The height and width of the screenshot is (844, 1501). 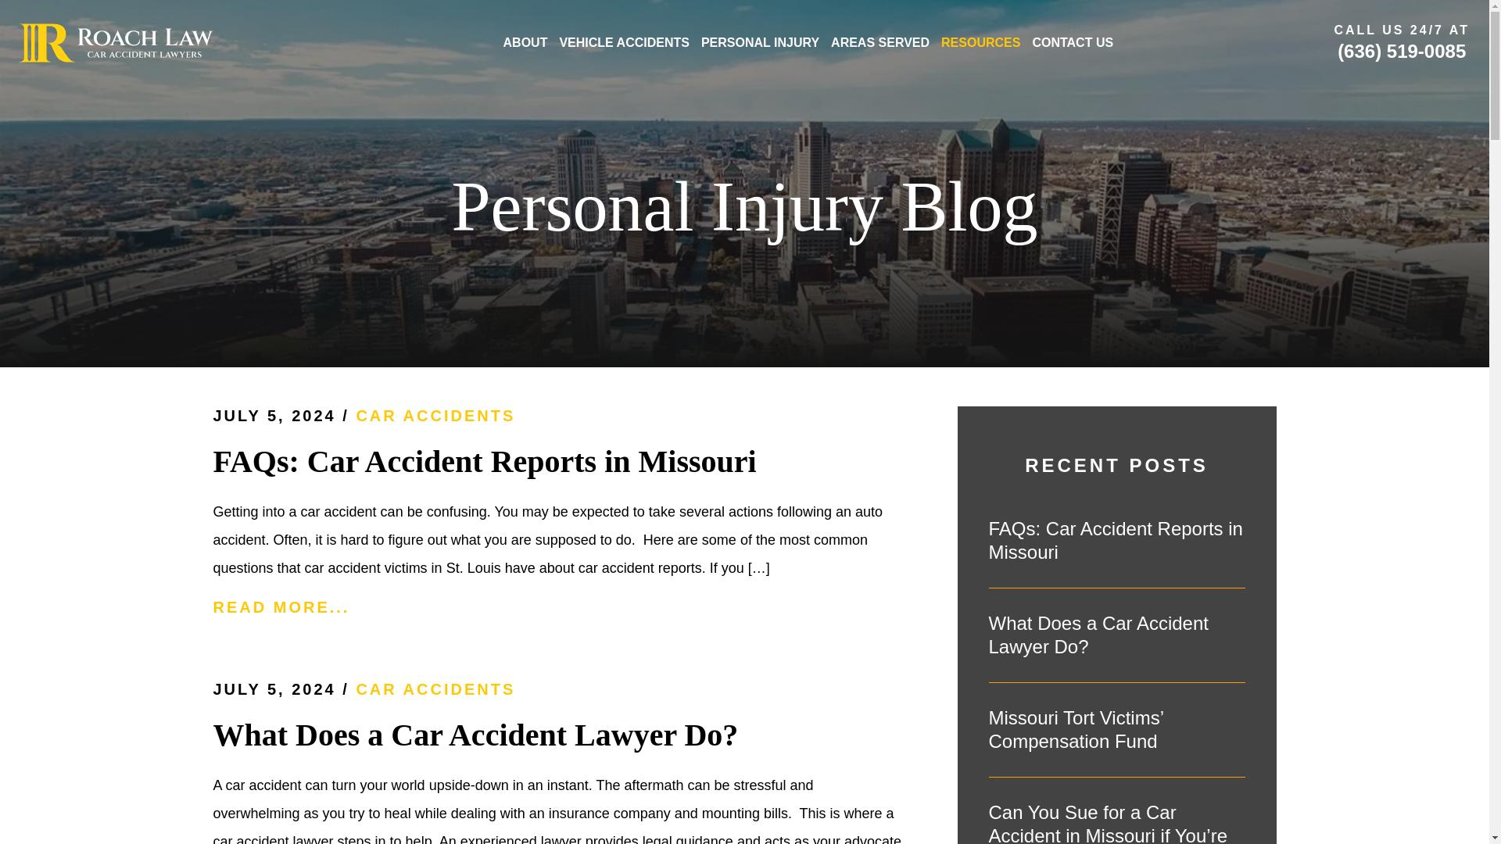 I want to click on CAR ACCIDENTS, so click(x=435, y=689).